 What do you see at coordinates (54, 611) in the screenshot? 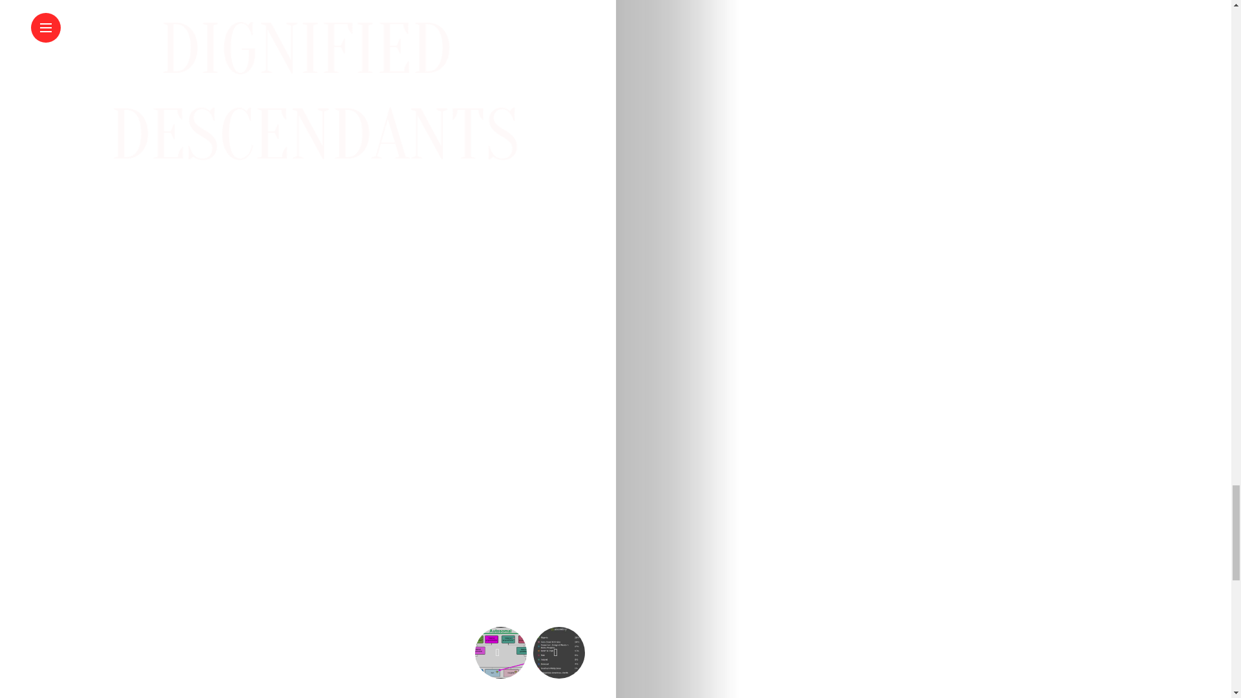
I see `More` at bounding box center [54, 611].